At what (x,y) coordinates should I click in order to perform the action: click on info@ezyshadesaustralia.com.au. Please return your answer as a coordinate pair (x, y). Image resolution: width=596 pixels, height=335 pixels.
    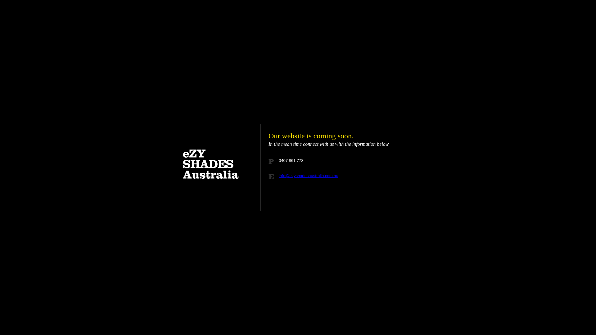
    Looking at the image, I should click on (309, 176).